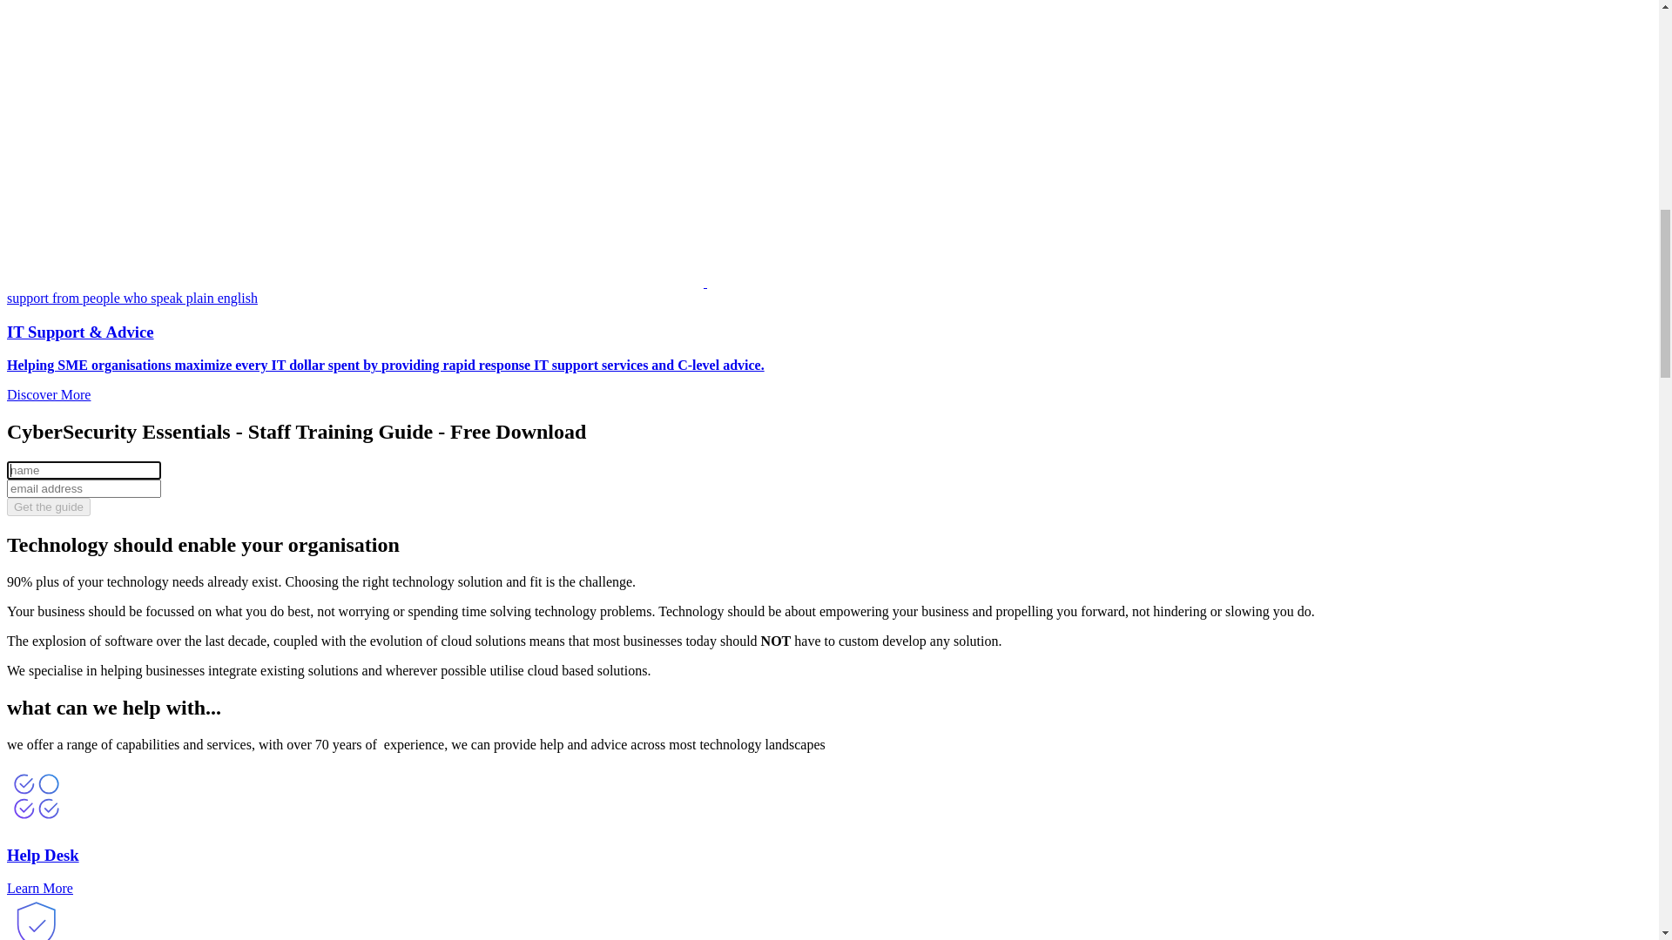 The image size is (1672, 940). What do you see at coordinates (59, 613) in the screenshot?
I see `About` at bounding box center [59, 613].